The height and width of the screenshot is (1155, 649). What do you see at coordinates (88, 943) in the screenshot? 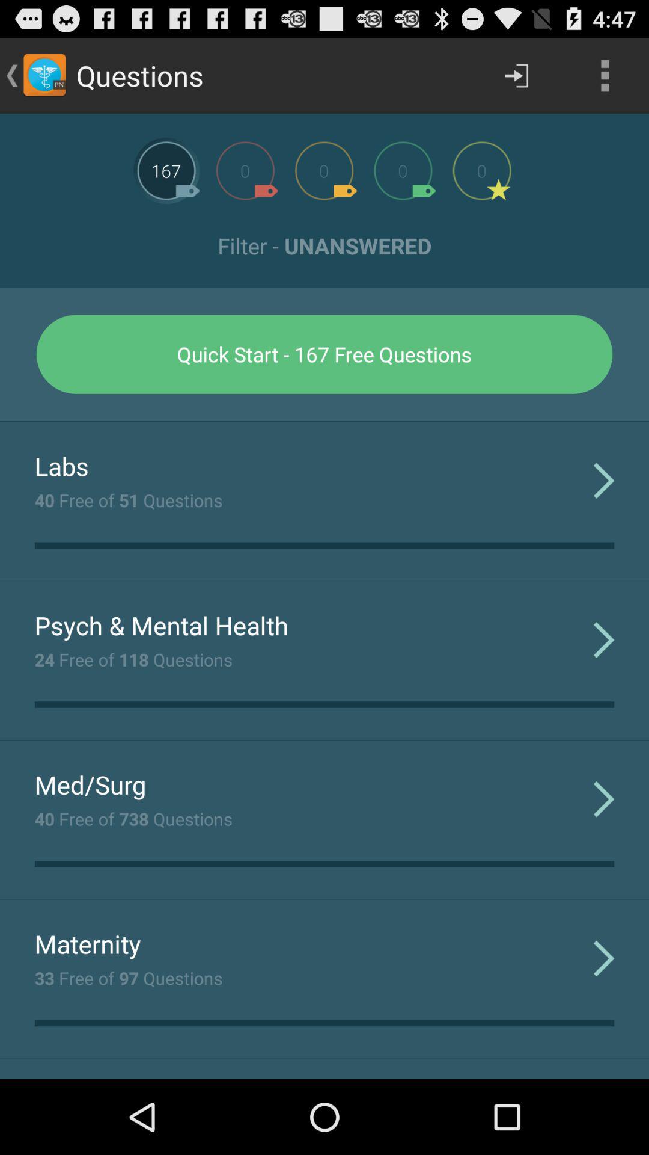
I see `flip until maternity icon` at bounding box center [88, 943].